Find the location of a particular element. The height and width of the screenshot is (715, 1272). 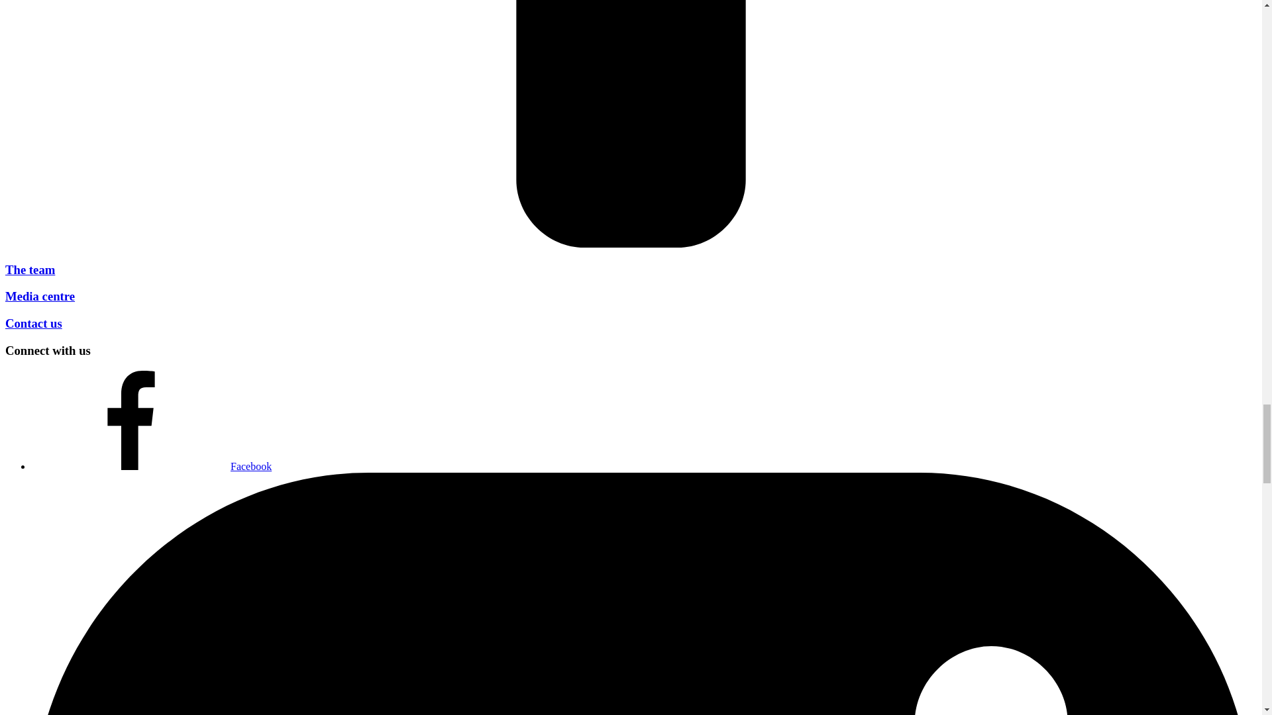

The team is located at coordinates (29, 269).